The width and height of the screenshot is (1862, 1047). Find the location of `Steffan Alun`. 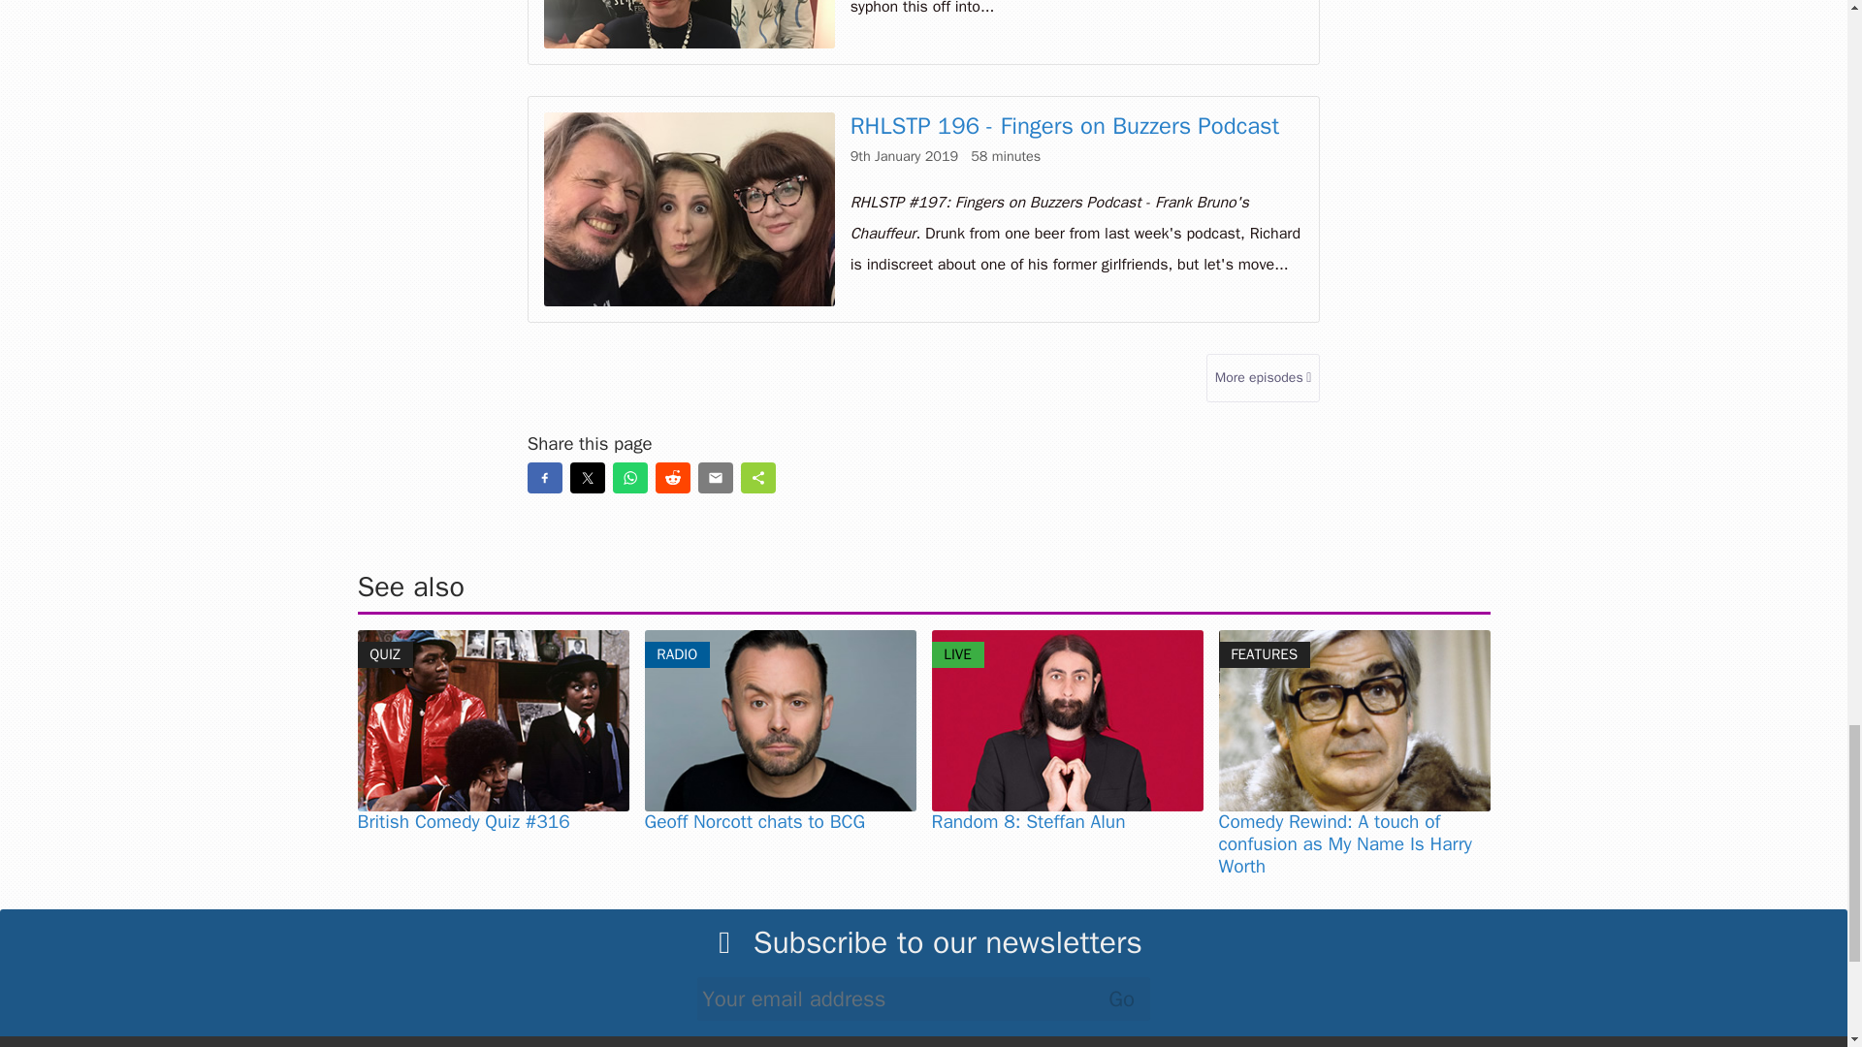

Steffan Alun is located at coordinates (1067, 721).